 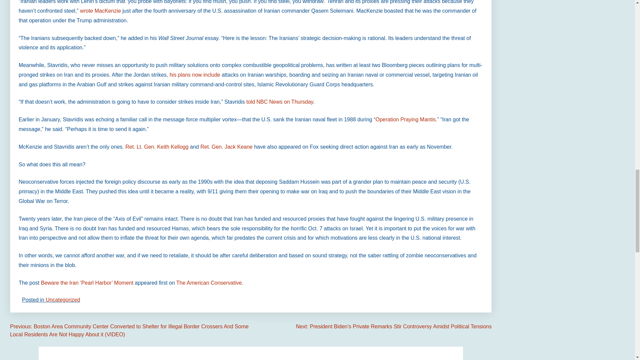 What do you see at coordinates (195, 75) in the screenshot?
I see `his plans now include` at bounding box center [195, 75].